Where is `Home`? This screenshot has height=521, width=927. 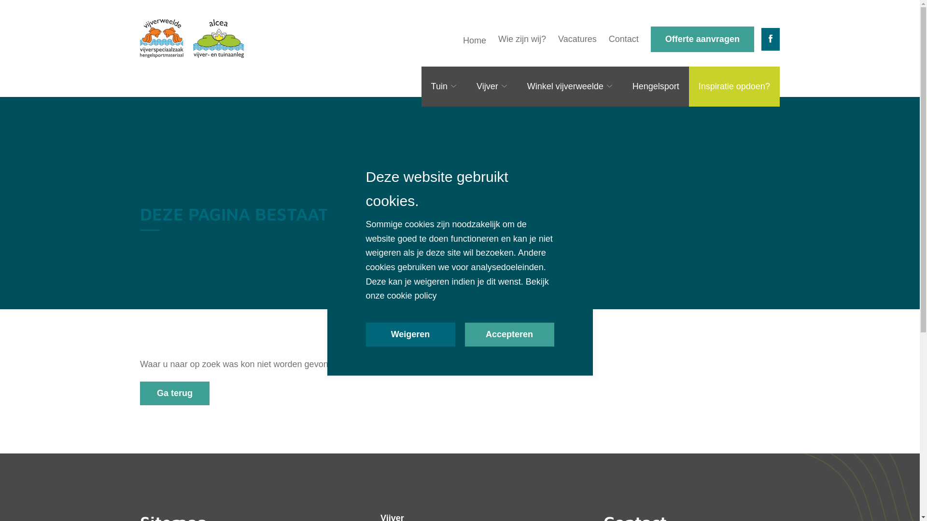 Home is located at coordinates (475, 41).